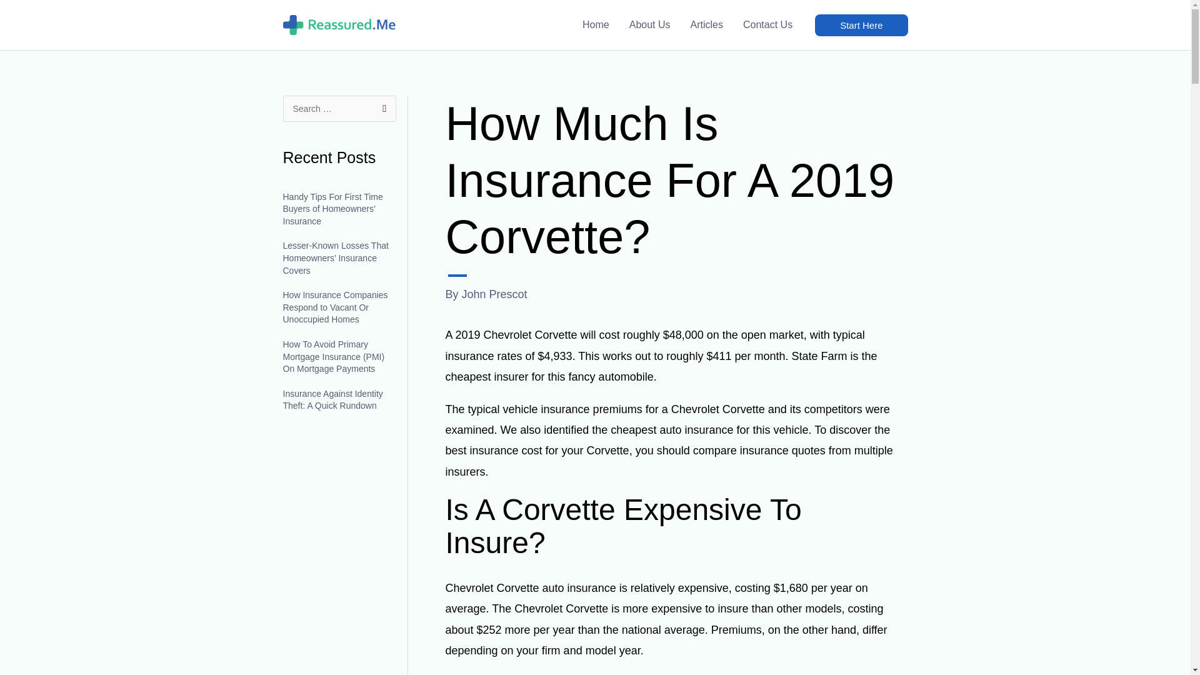 The image size is (1200, 675). Describe the element at coordinates (706, 25) in the screenshot. I see `Articles` at that location.